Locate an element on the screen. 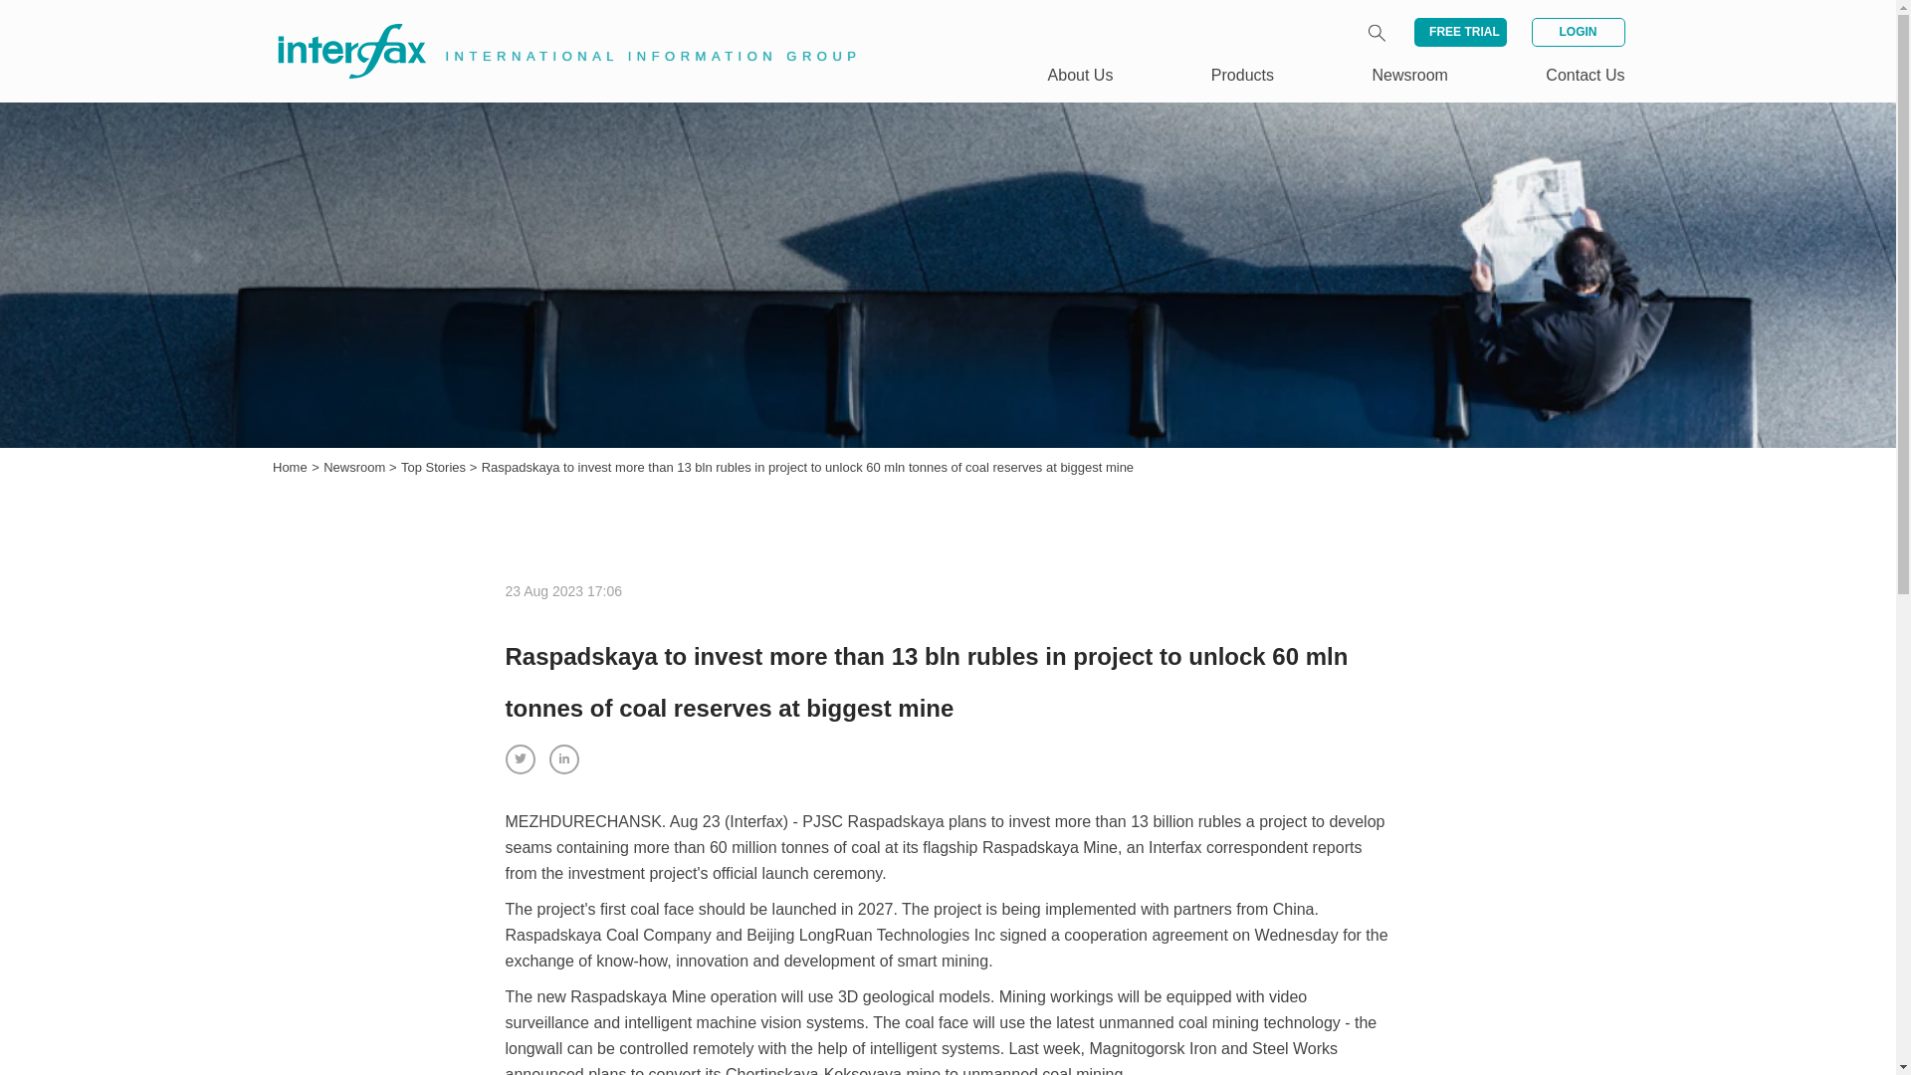 Image resolution: width=1911 pixels, height=1075 pixels. Top Stories is located at coordinates (436, 468).